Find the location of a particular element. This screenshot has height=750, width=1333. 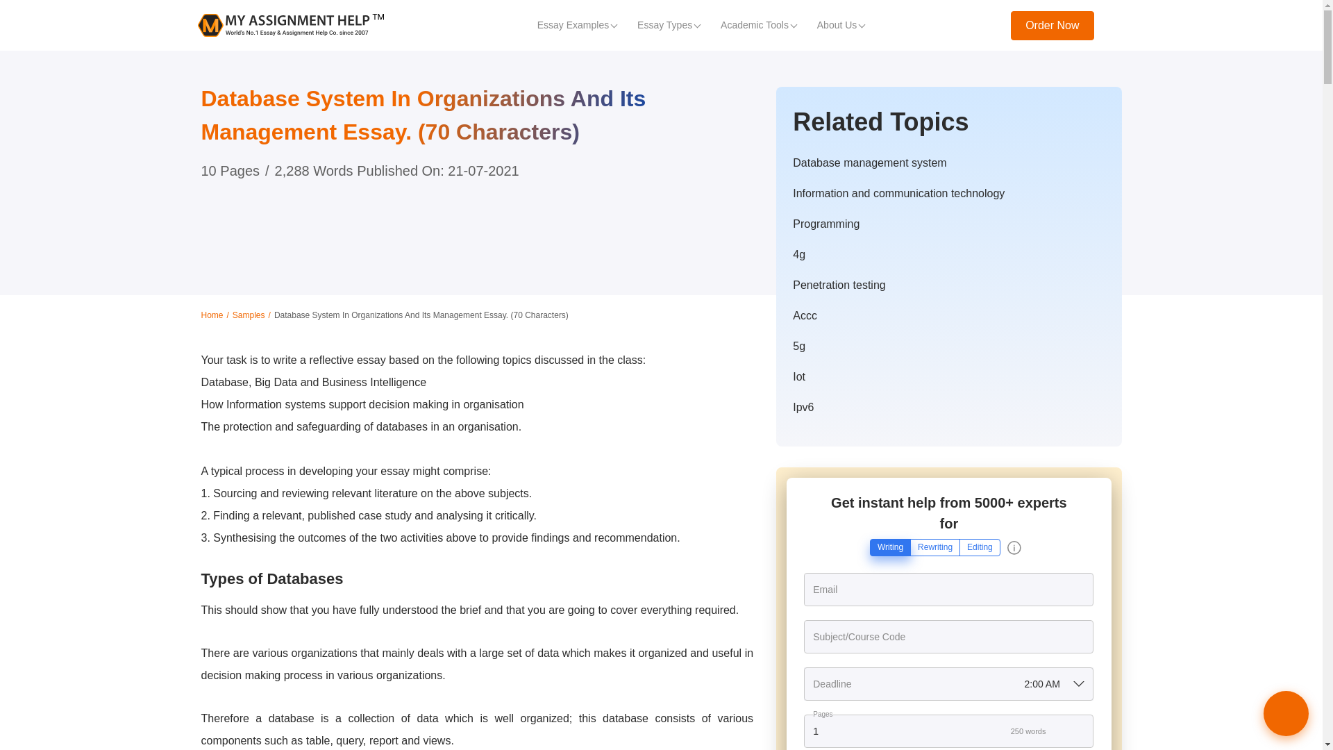

myassignmenthelp is located at coordinates (290, 25).